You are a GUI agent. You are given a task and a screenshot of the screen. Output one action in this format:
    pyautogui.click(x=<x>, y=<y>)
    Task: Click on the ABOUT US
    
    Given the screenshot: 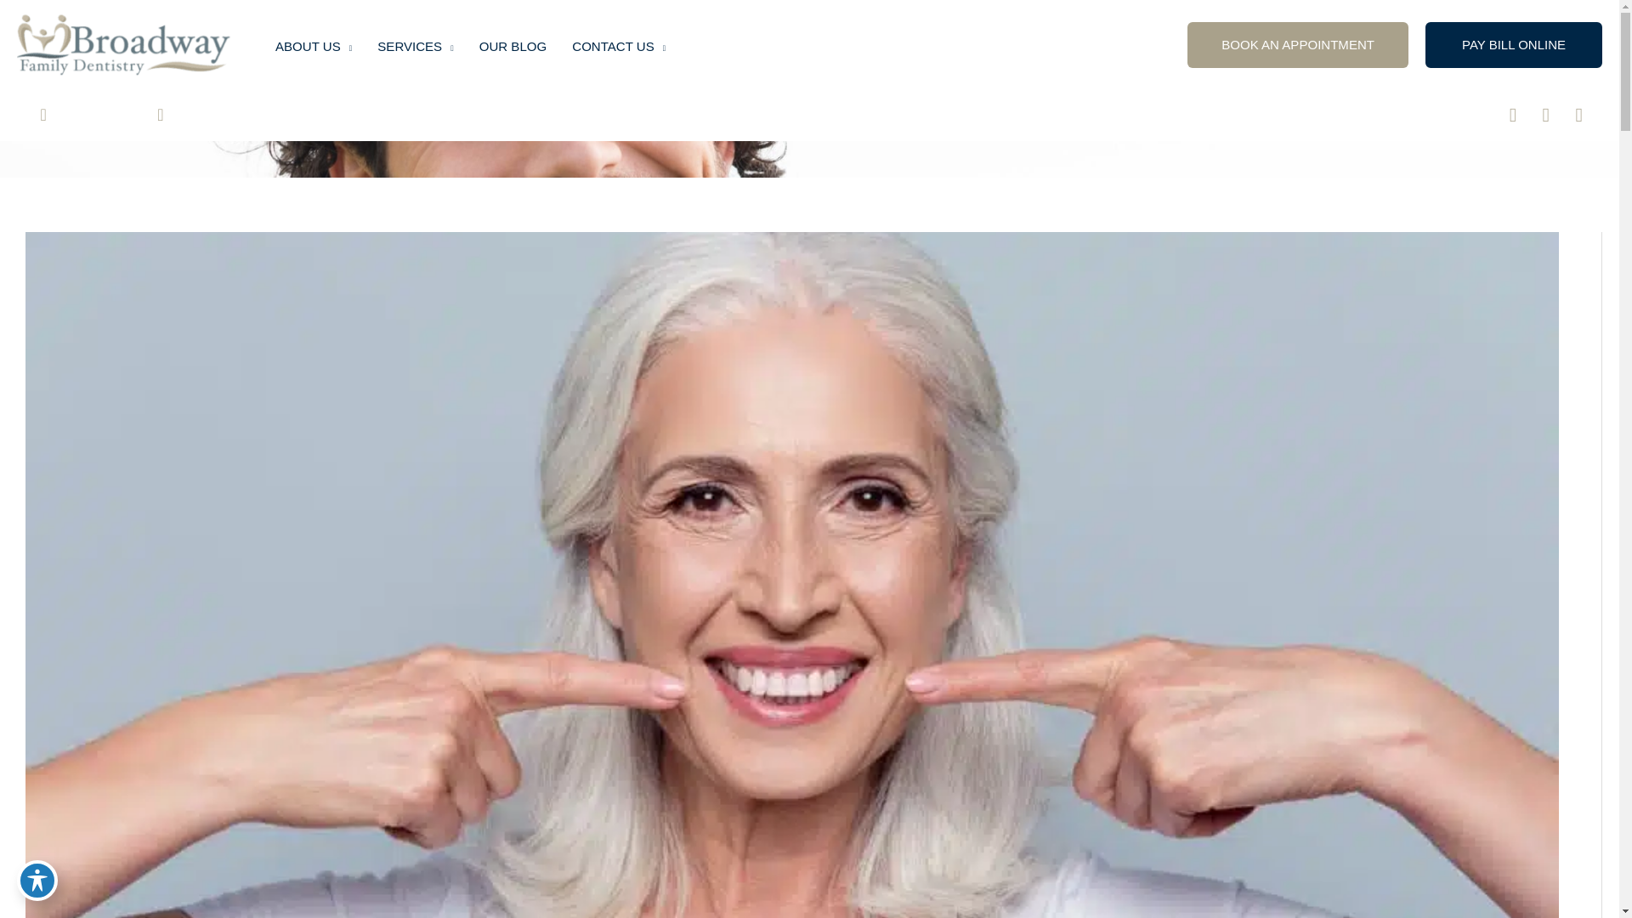 What is the action you would take?
    pyautogui.click(x=313, y=46)
    